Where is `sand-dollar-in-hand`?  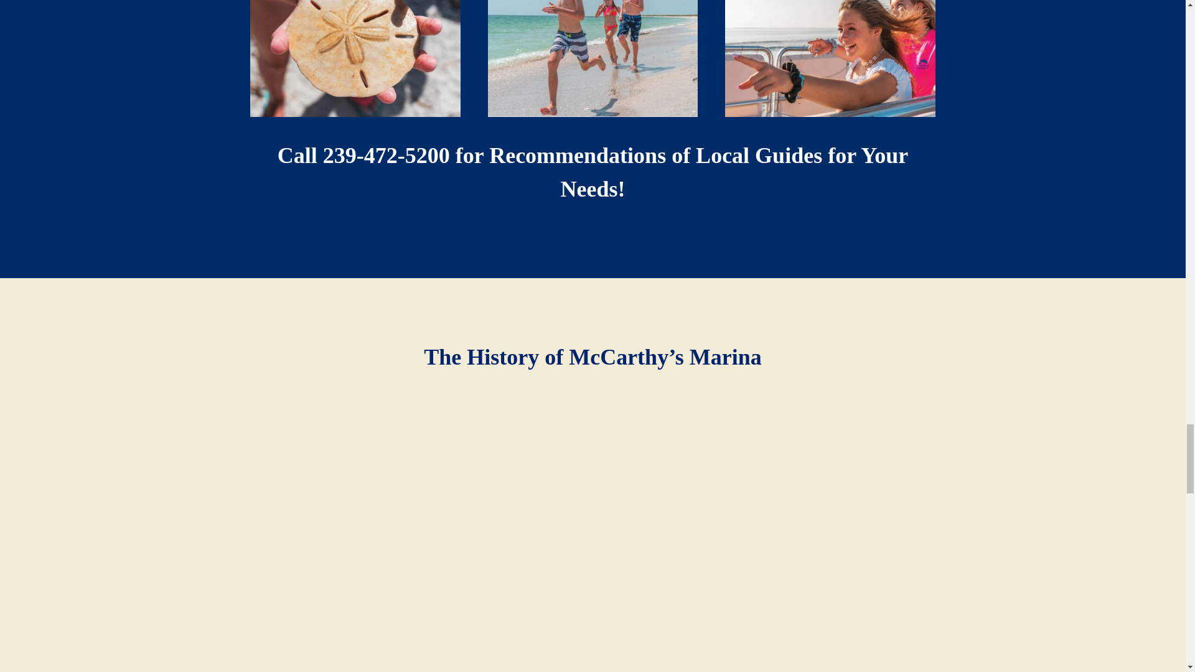
sand-dollar-in-hand is located at coordinates (355, 58).